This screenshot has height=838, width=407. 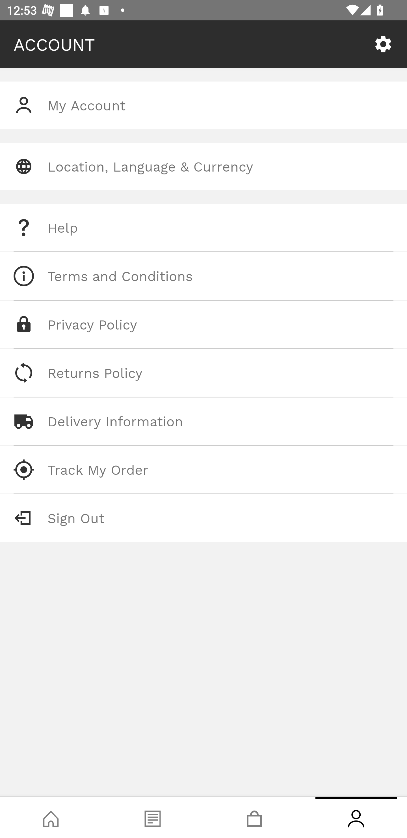 I want to click on My Account, so click(x=203, y=105).